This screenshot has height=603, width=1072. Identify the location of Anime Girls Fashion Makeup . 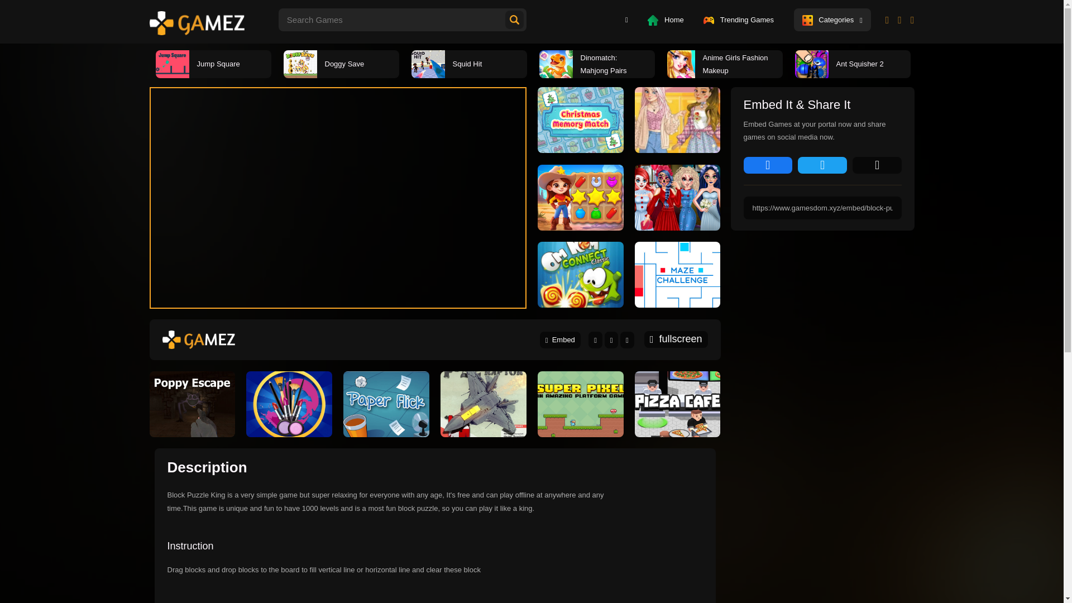
(681, 64).